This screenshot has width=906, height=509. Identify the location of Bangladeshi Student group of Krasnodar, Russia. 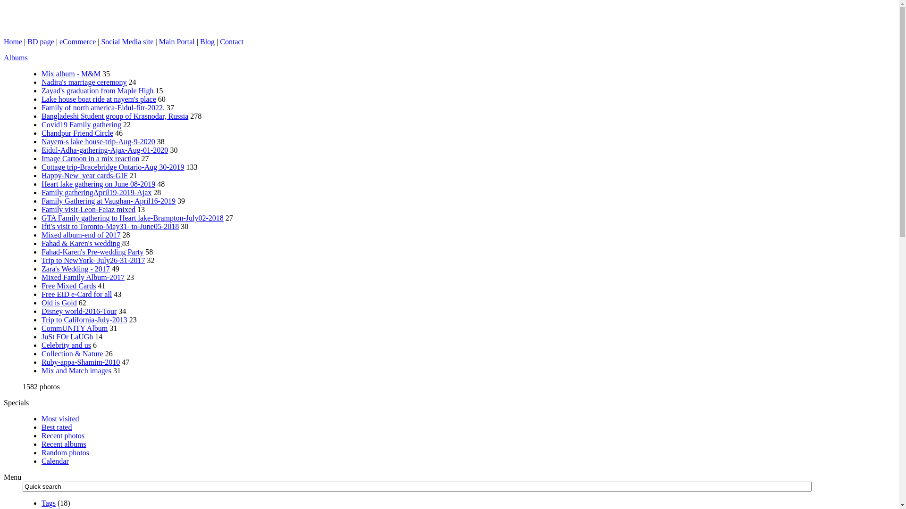
(115, 116).